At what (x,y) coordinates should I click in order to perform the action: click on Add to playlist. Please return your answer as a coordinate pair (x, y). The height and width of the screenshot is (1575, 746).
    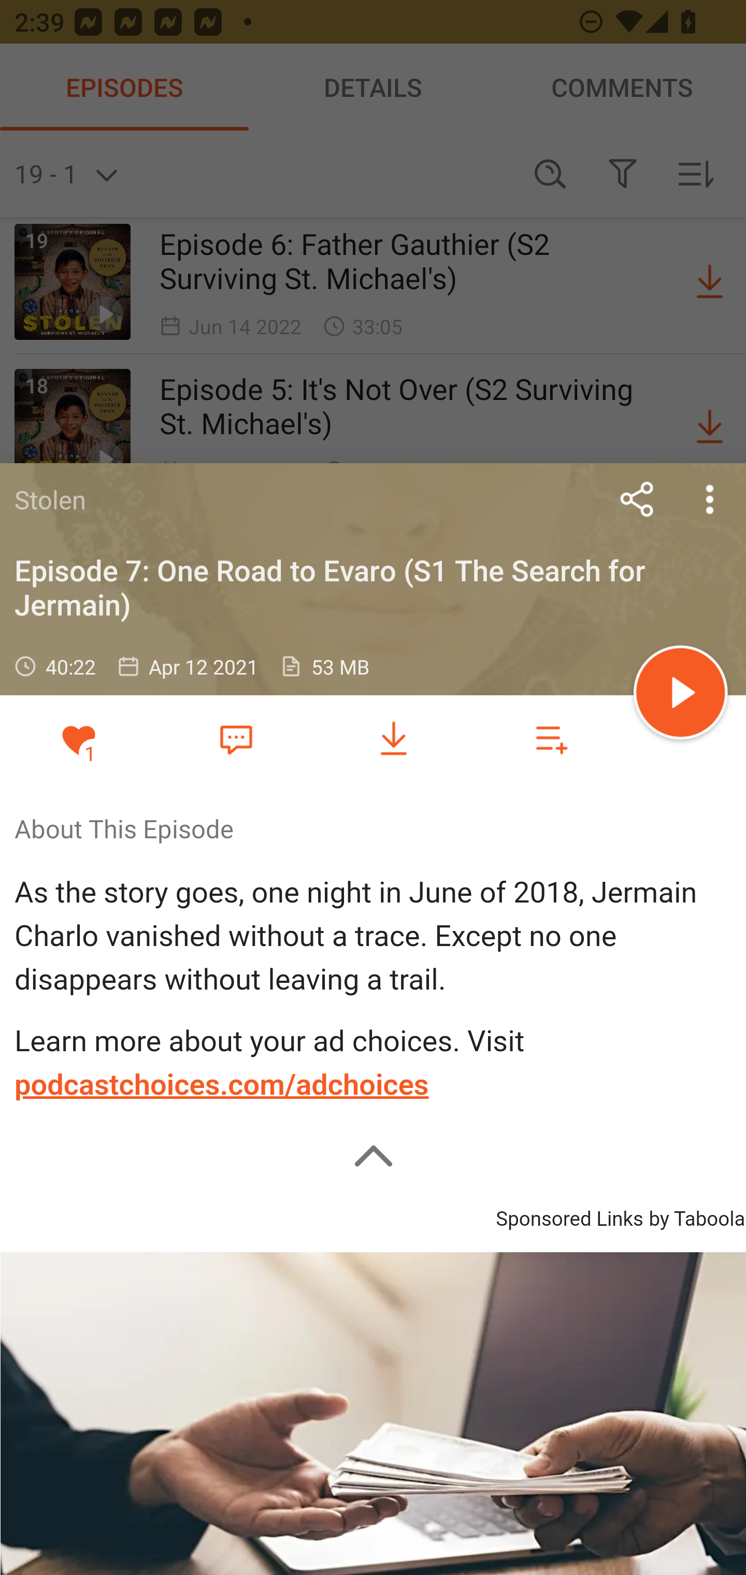
    Looking at the image, I should click on (551, 739).